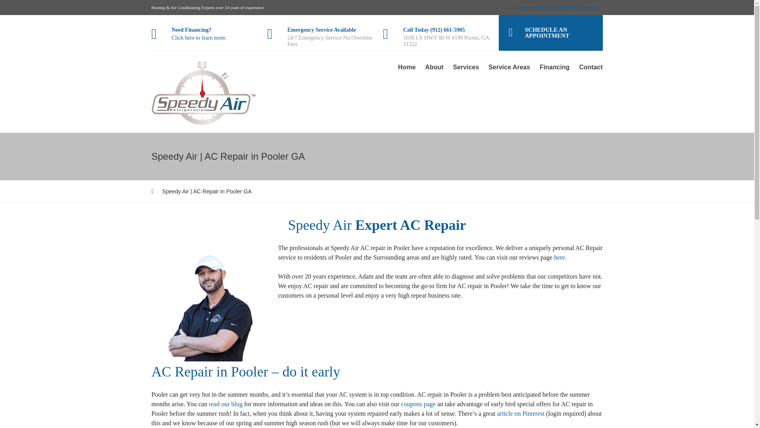  Describe the element at coordinates (407, 67) in the screenshot. I see `Home` at that location.